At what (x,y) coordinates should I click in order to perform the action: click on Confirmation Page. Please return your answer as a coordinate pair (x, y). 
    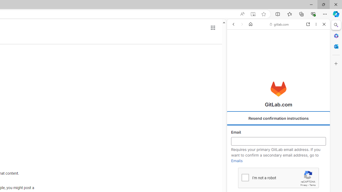
    Looking at the image, I should click on (278, 182).